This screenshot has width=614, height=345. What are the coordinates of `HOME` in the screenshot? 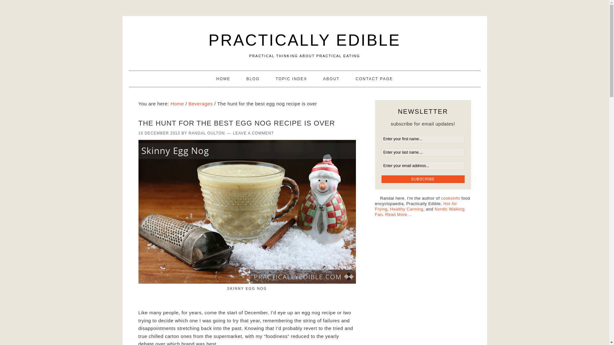 It's located at (223, 79).